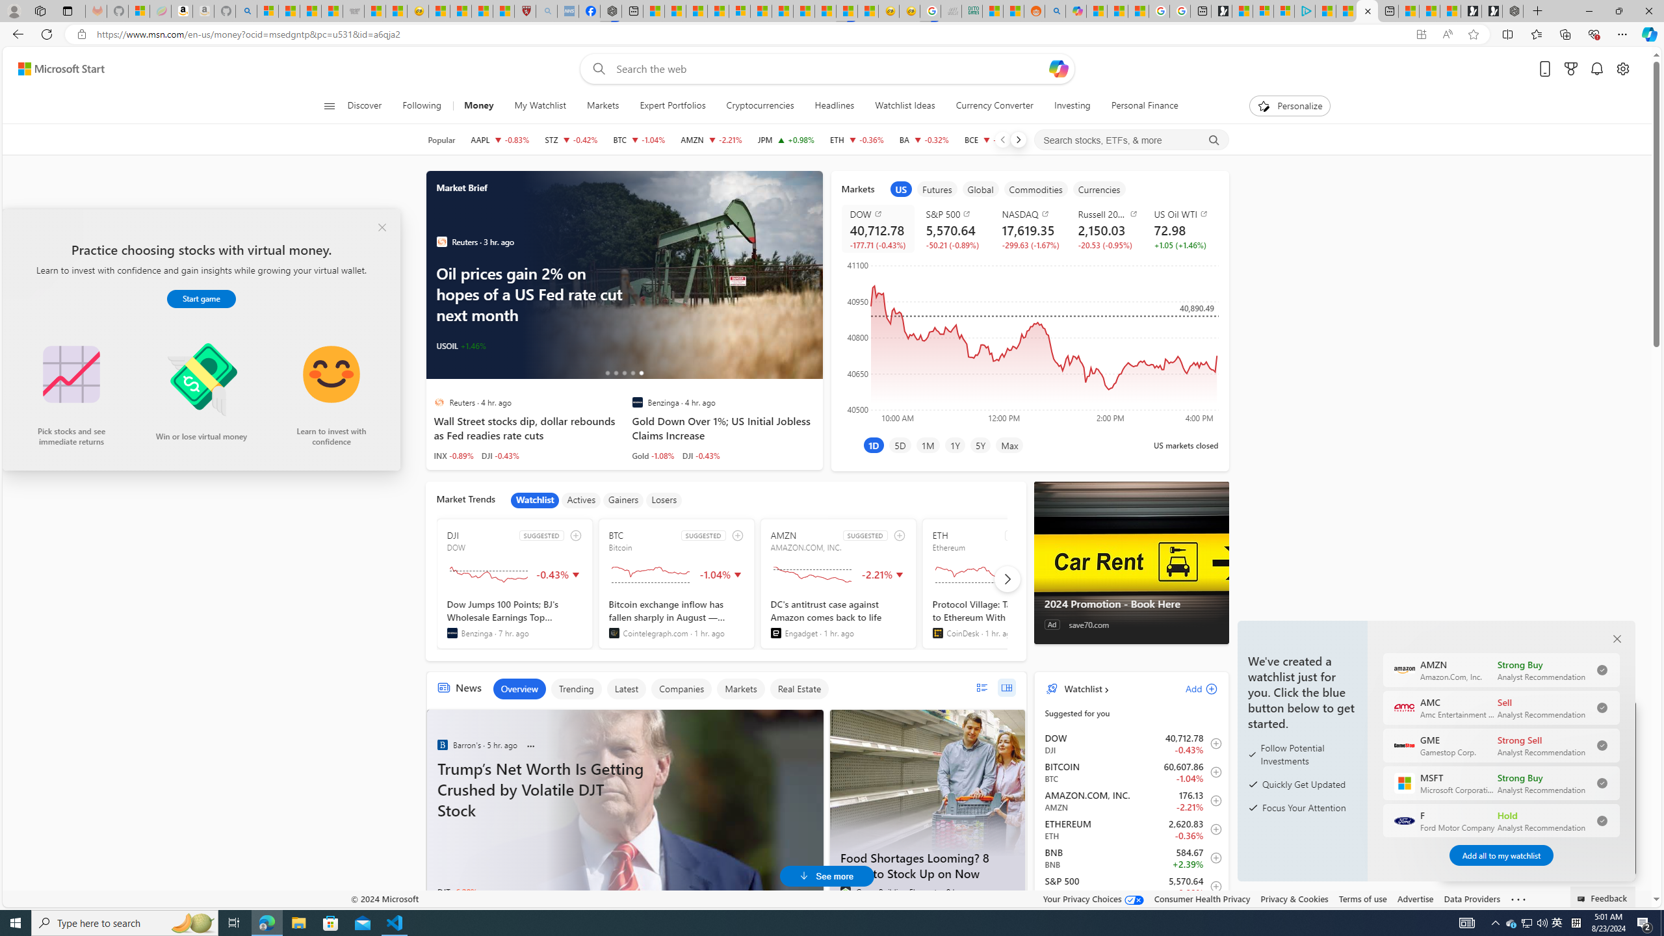 The image size is (1664, 936). I want to click on DITOGAMES AG Imprint, so click(972, 11).